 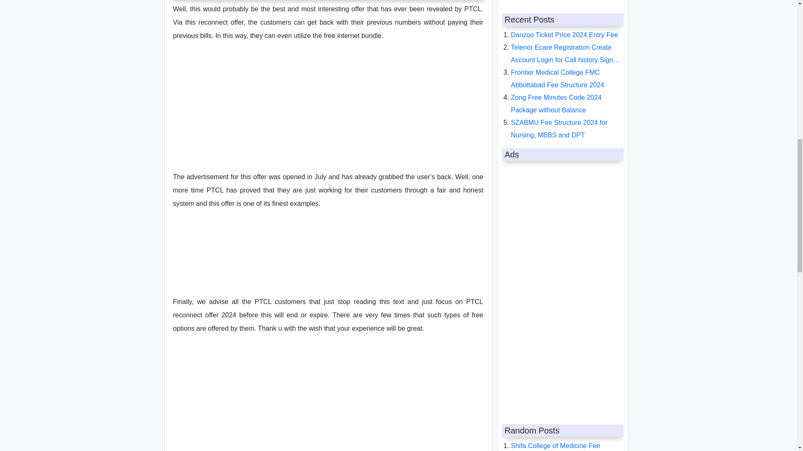 I want to click on How To Keep Skin Fair And Glowing In Winter, so click(x=565, y=216).